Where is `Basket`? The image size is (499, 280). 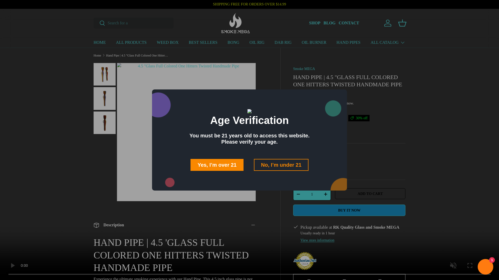 Basket is located at coordinates (402, 23).